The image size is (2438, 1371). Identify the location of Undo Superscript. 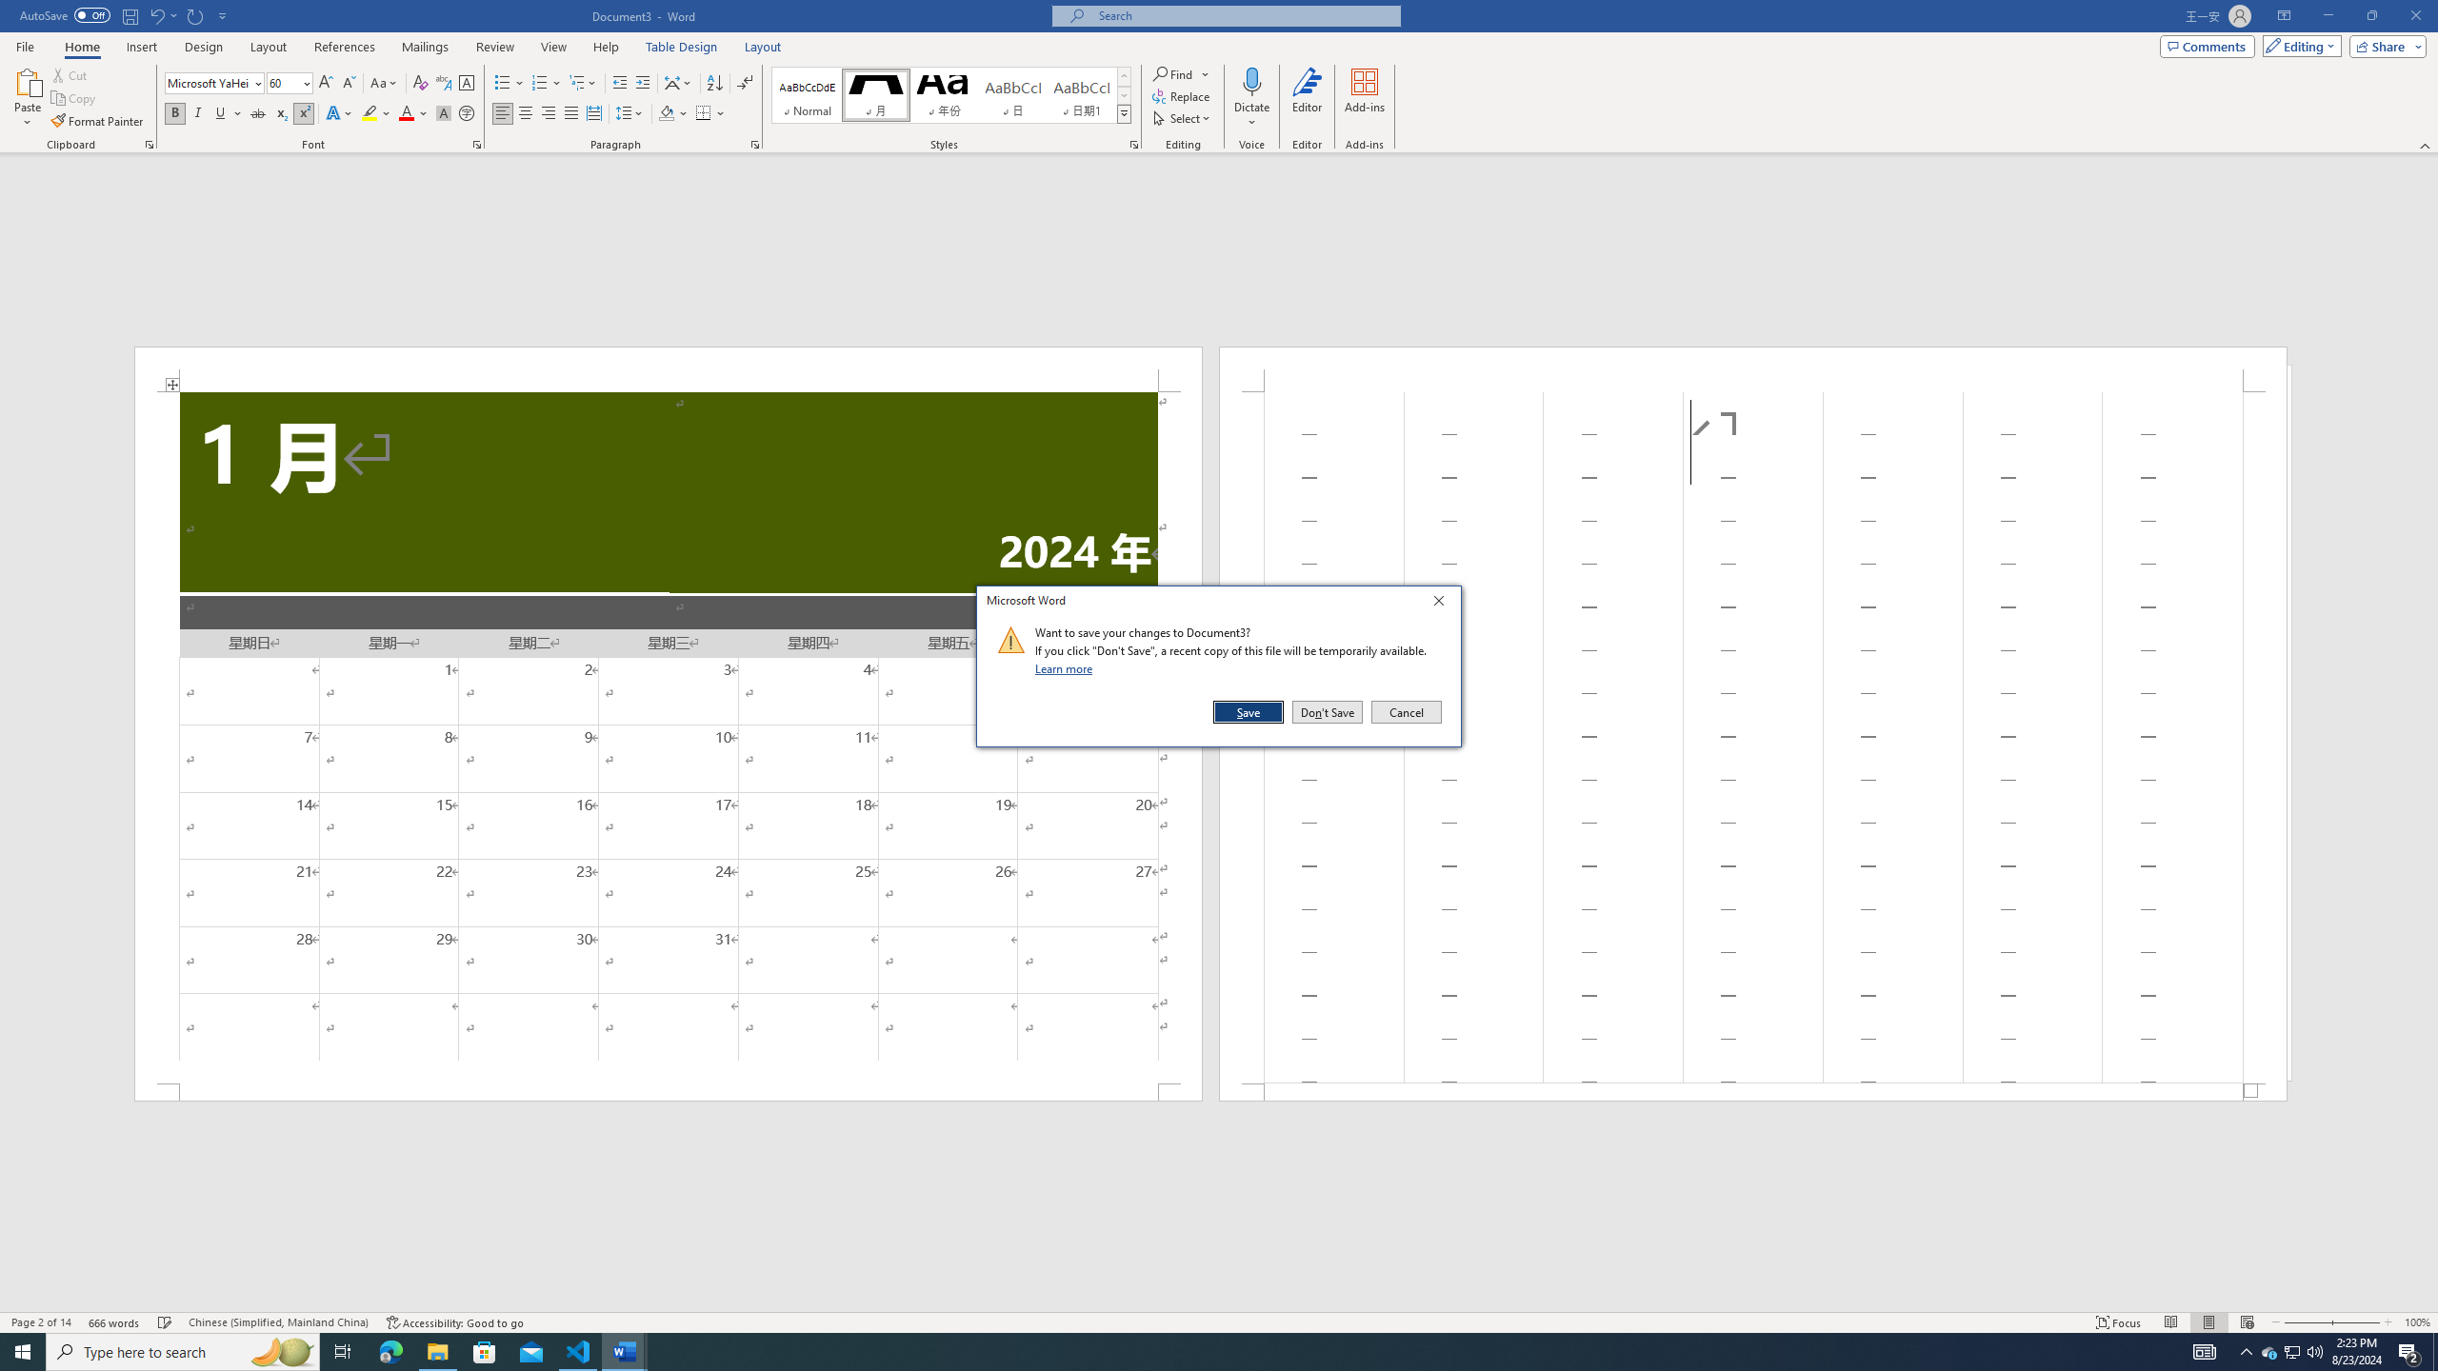
(156, 15).